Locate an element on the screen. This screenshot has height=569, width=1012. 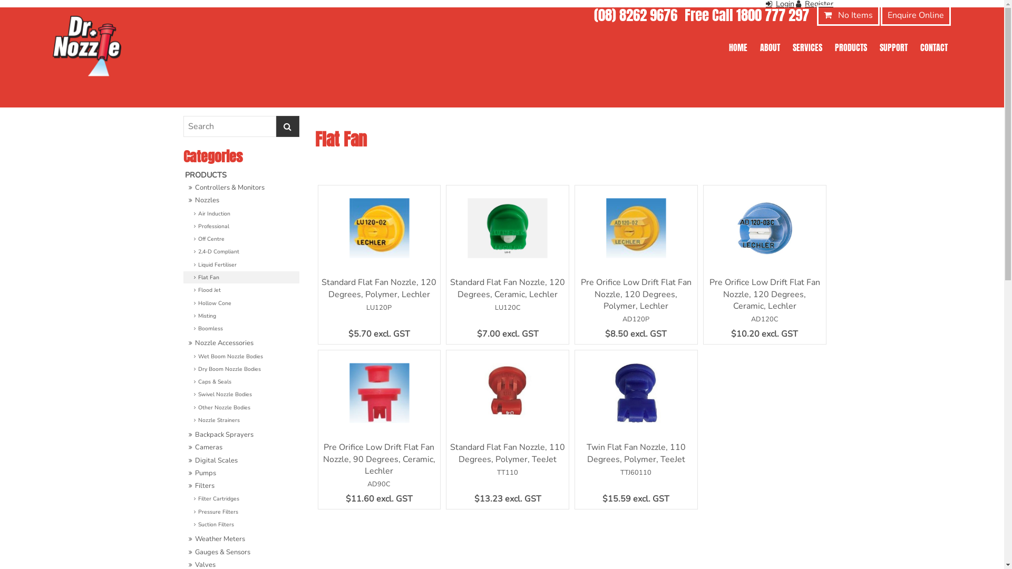
Enquire Online is located at coordinates (916, 16).